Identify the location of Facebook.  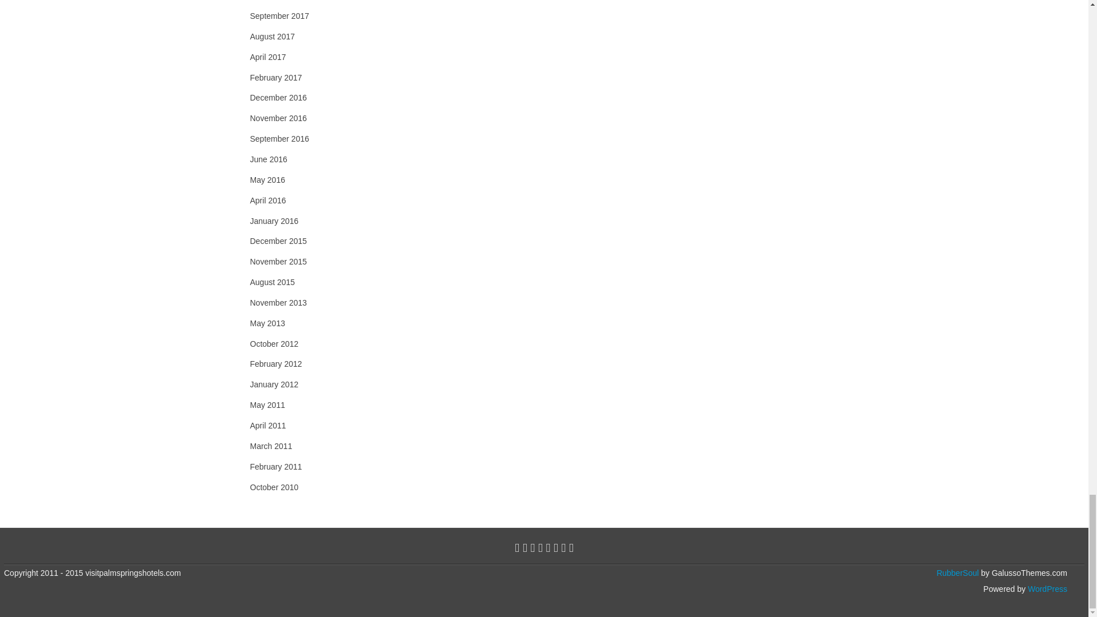
(525, 547).